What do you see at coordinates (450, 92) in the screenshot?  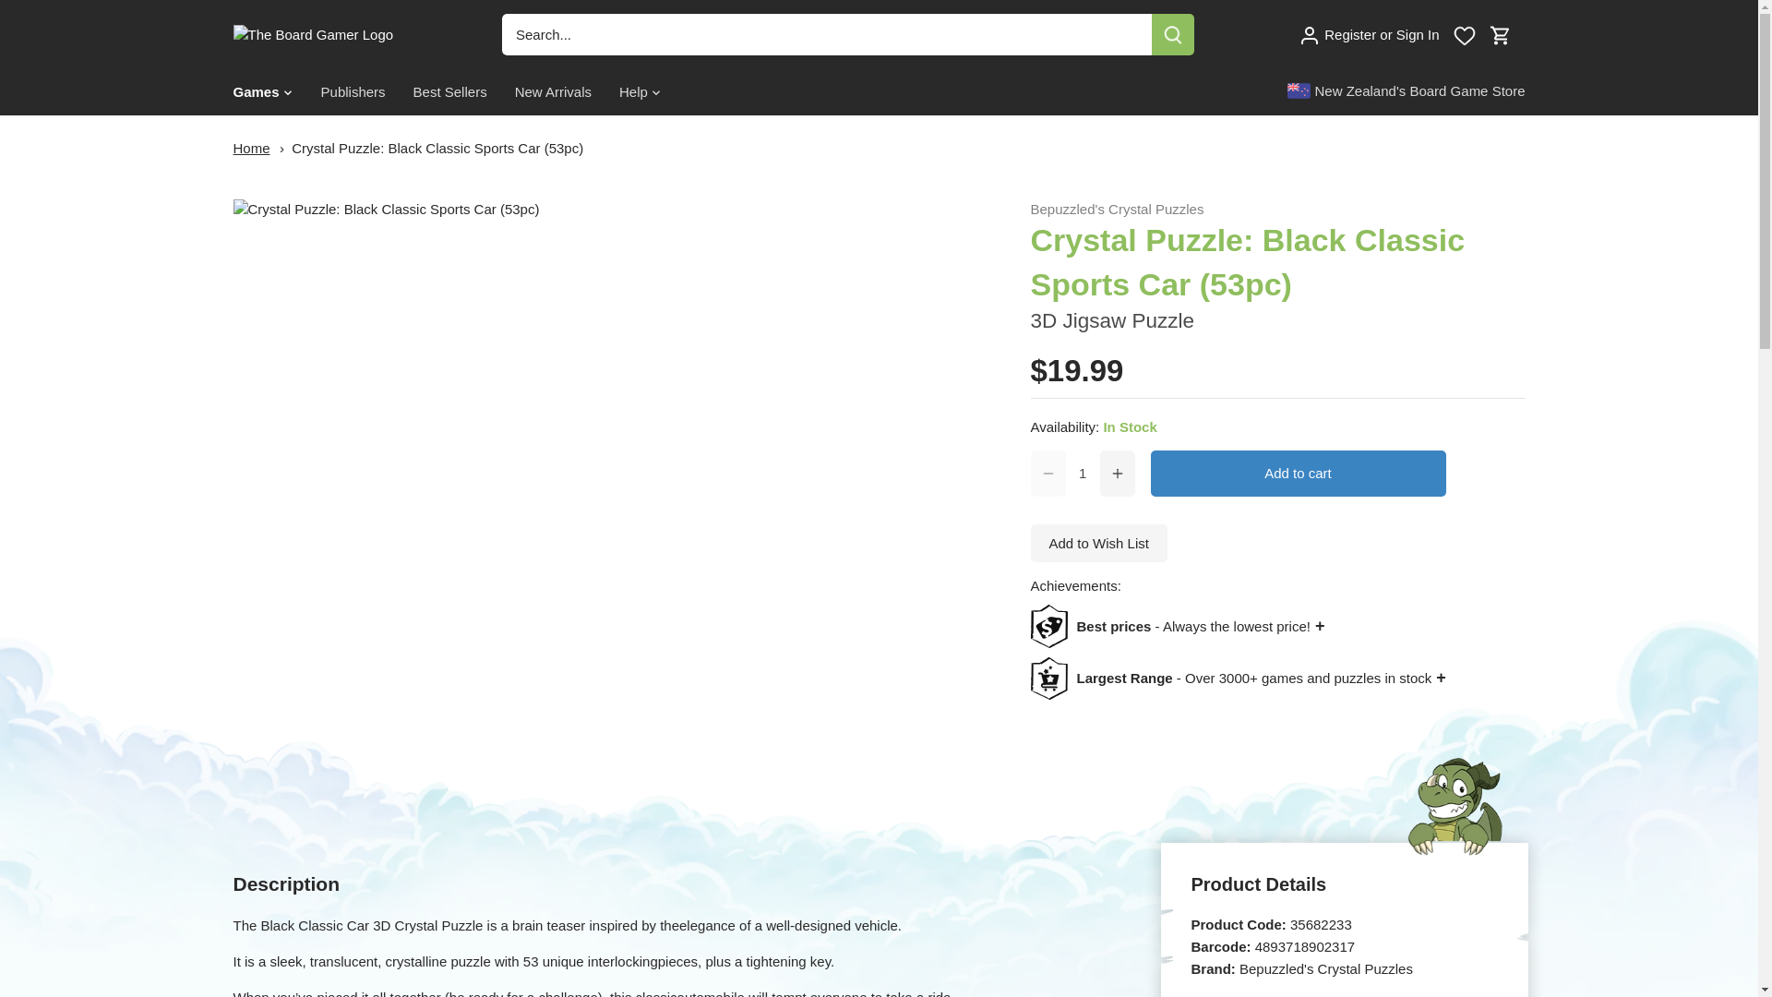 I see `Best Sellers` at bounding box center [450, 92].